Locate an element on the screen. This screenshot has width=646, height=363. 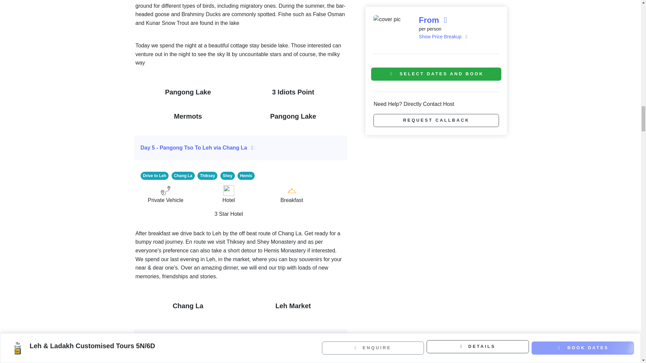
Day 6 - Fly out of Leh is located at coordinates (241, 341).